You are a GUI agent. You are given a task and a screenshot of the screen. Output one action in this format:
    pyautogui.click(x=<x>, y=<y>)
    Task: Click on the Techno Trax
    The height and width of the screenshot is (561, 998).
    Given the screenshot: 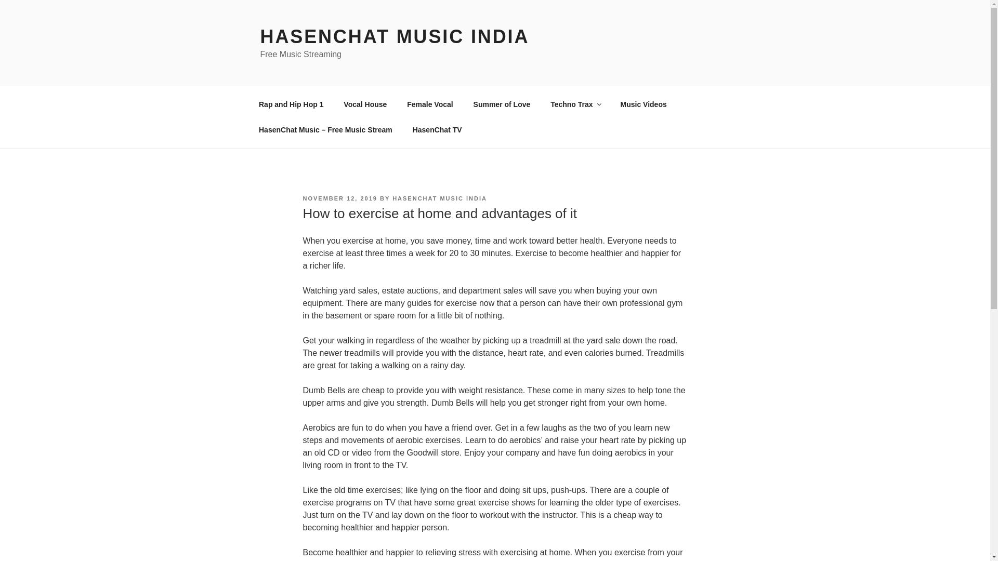 What is the action you would take?
    pyautogui.click(x=575, y=104)
    